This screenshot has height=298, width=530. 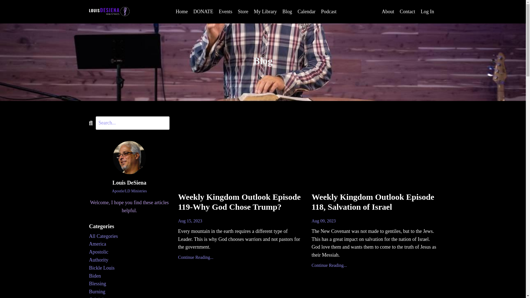 I want to click on Podcast, so click(x=329, y=12).